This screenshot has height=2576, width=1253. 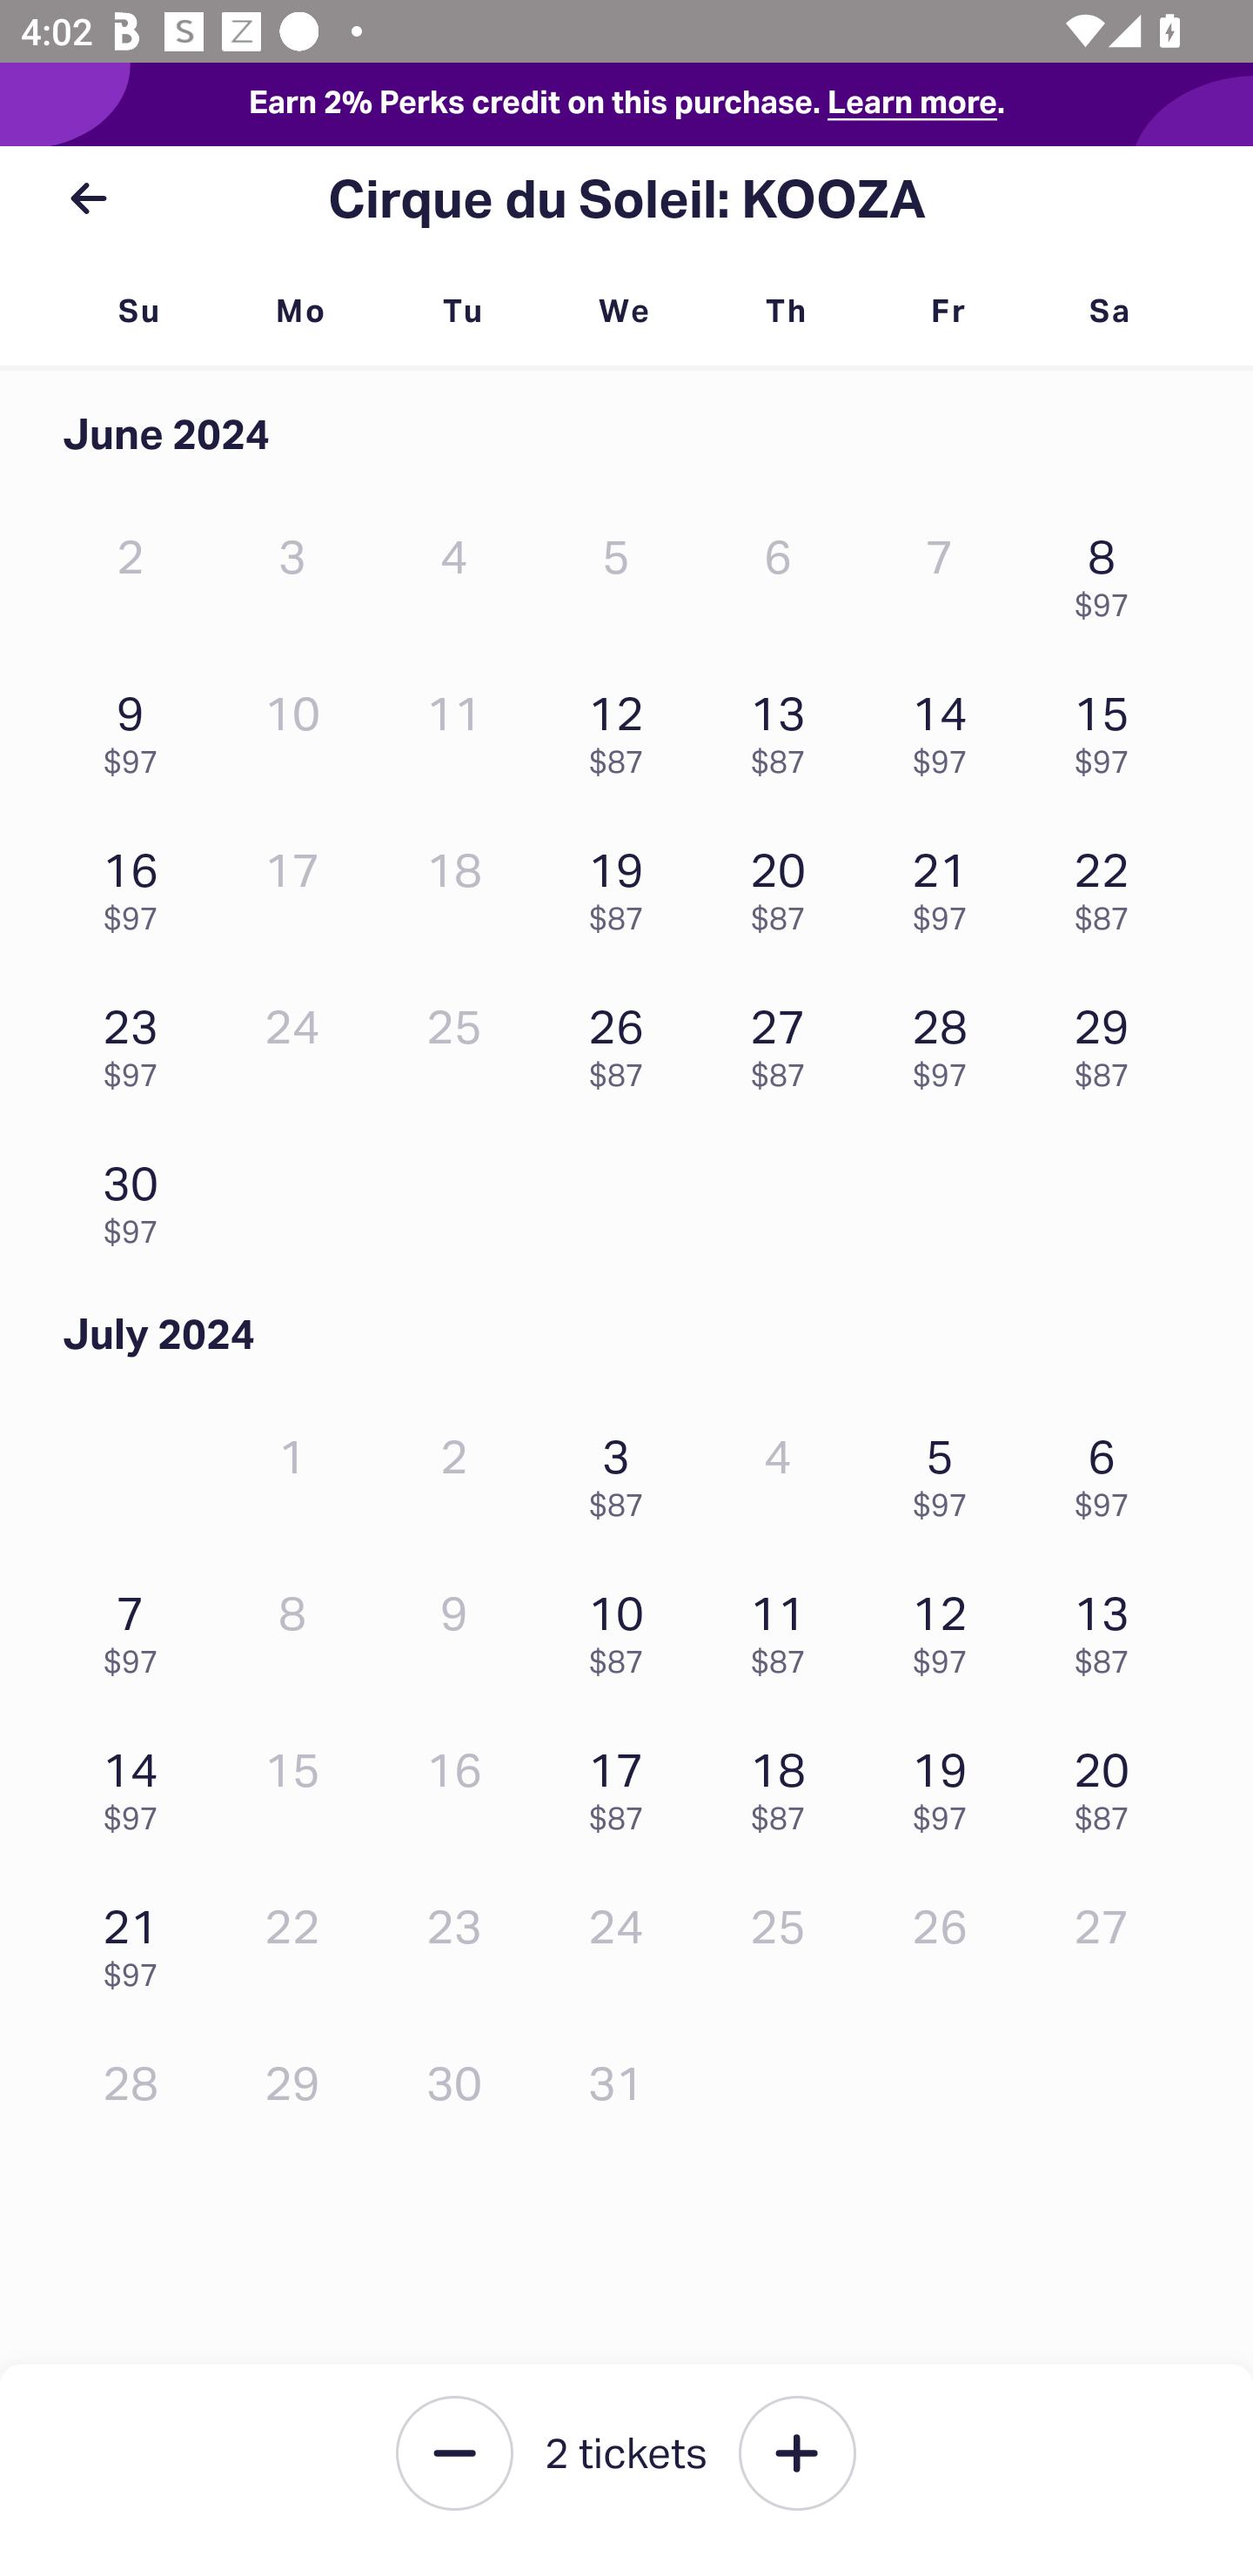 What do you see at coordinates (138, 1784) in the screenshot?
I see `14 $97` at bounding box center [138, 1784].